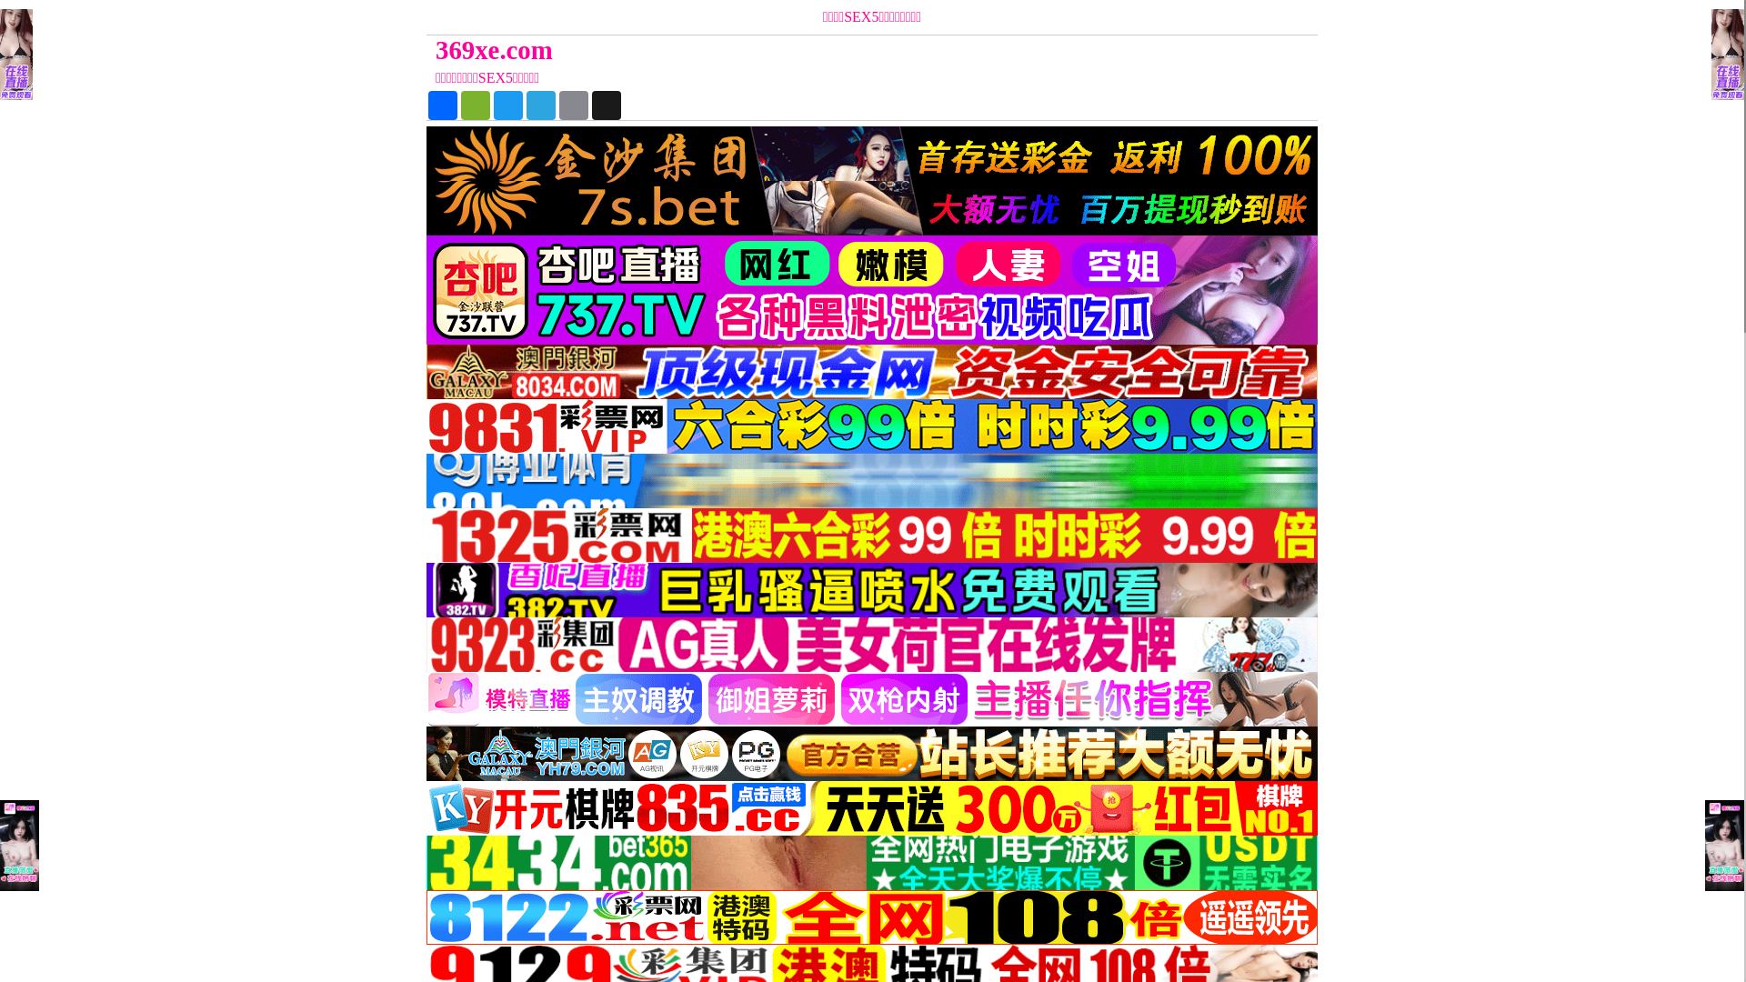  Describe the element at coordinates (607, 105) in the screenshot. I see `X` at that location.